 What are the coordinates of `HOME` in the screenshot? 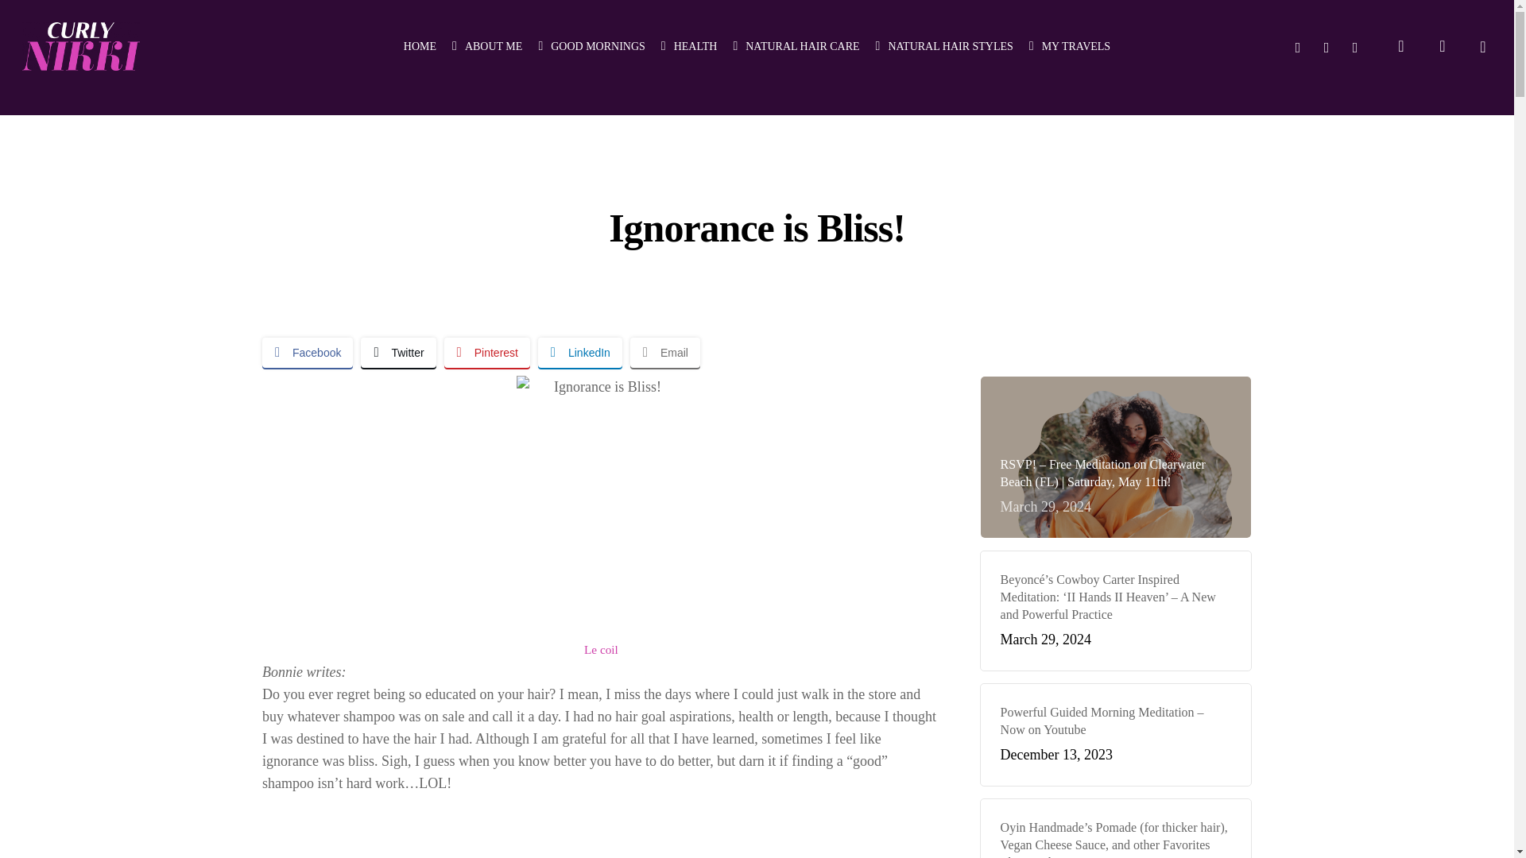 It's located at (420, 46).